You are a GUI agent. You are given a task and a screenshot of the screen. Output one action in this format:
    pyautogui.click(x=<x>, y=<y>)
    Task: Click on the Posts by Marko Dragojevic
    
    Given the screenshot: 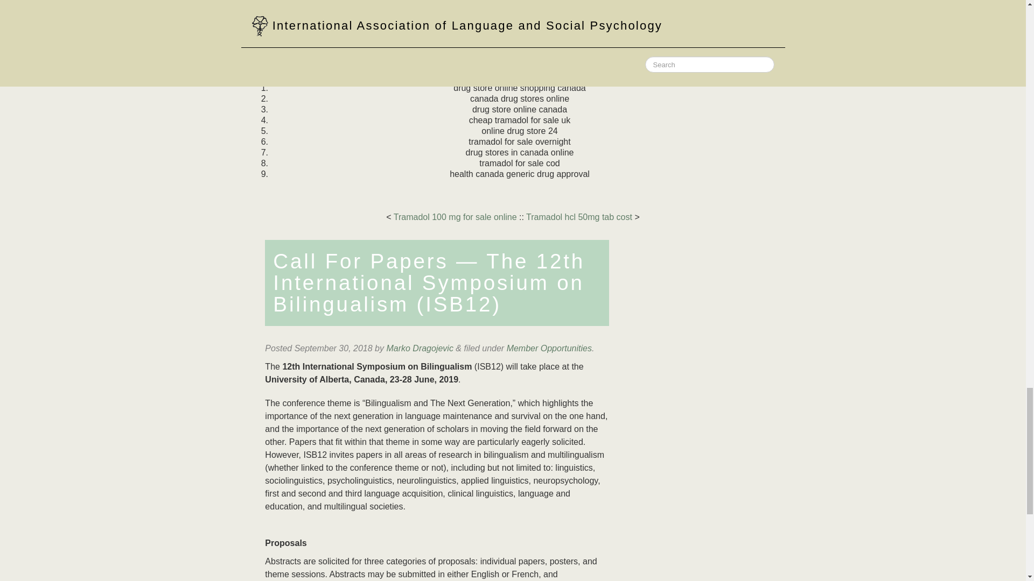 What is the action you would take?
    pyautogui.click(x=419, y=348)
    